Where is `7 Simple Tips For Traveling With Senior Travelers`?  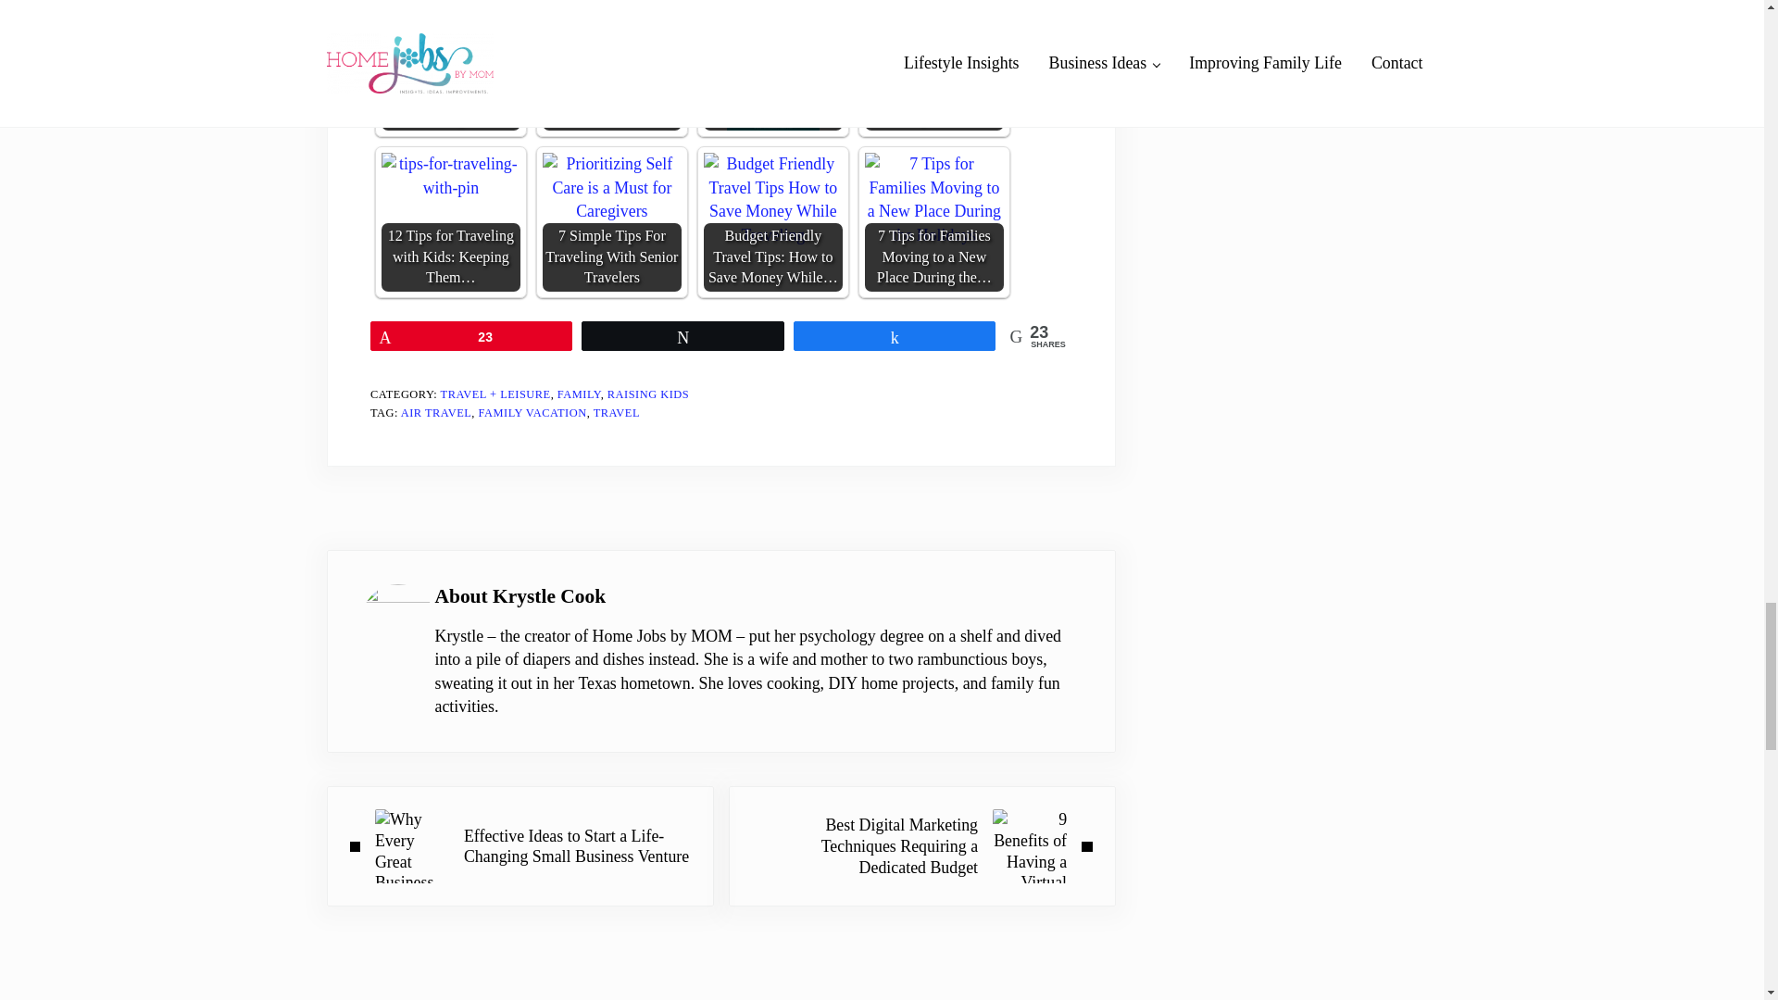
7 Simple Tips For Traveling With Senior Travelers is located at coordinates (611, 222).